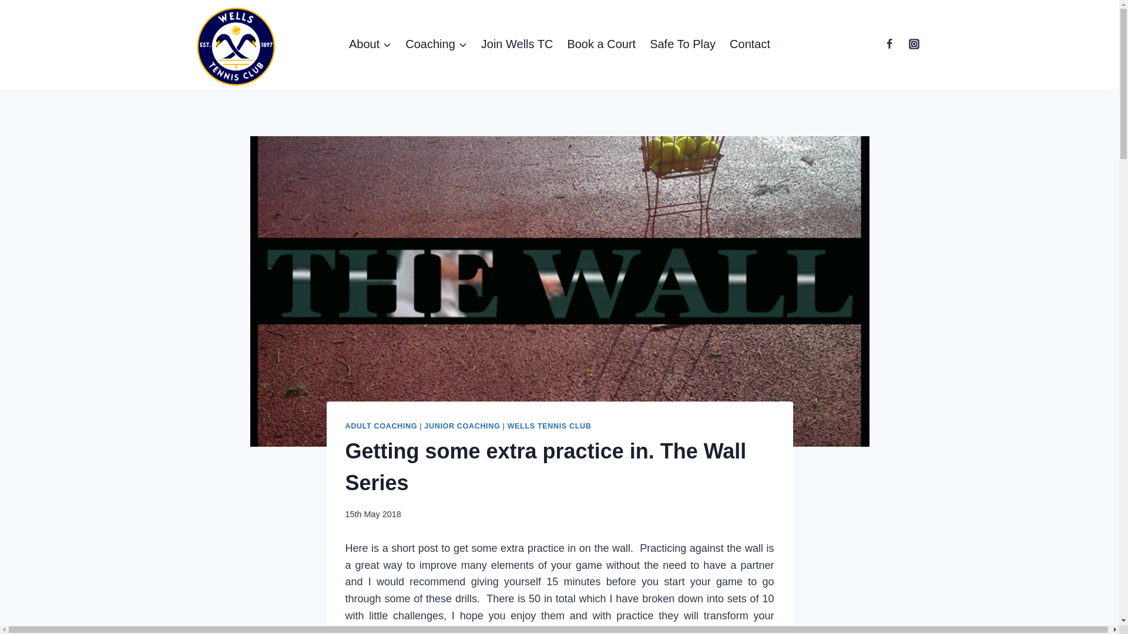  Describe the element at coordinates (381, 426) in the screenshot. I see `ADULT COACHING` at that location.